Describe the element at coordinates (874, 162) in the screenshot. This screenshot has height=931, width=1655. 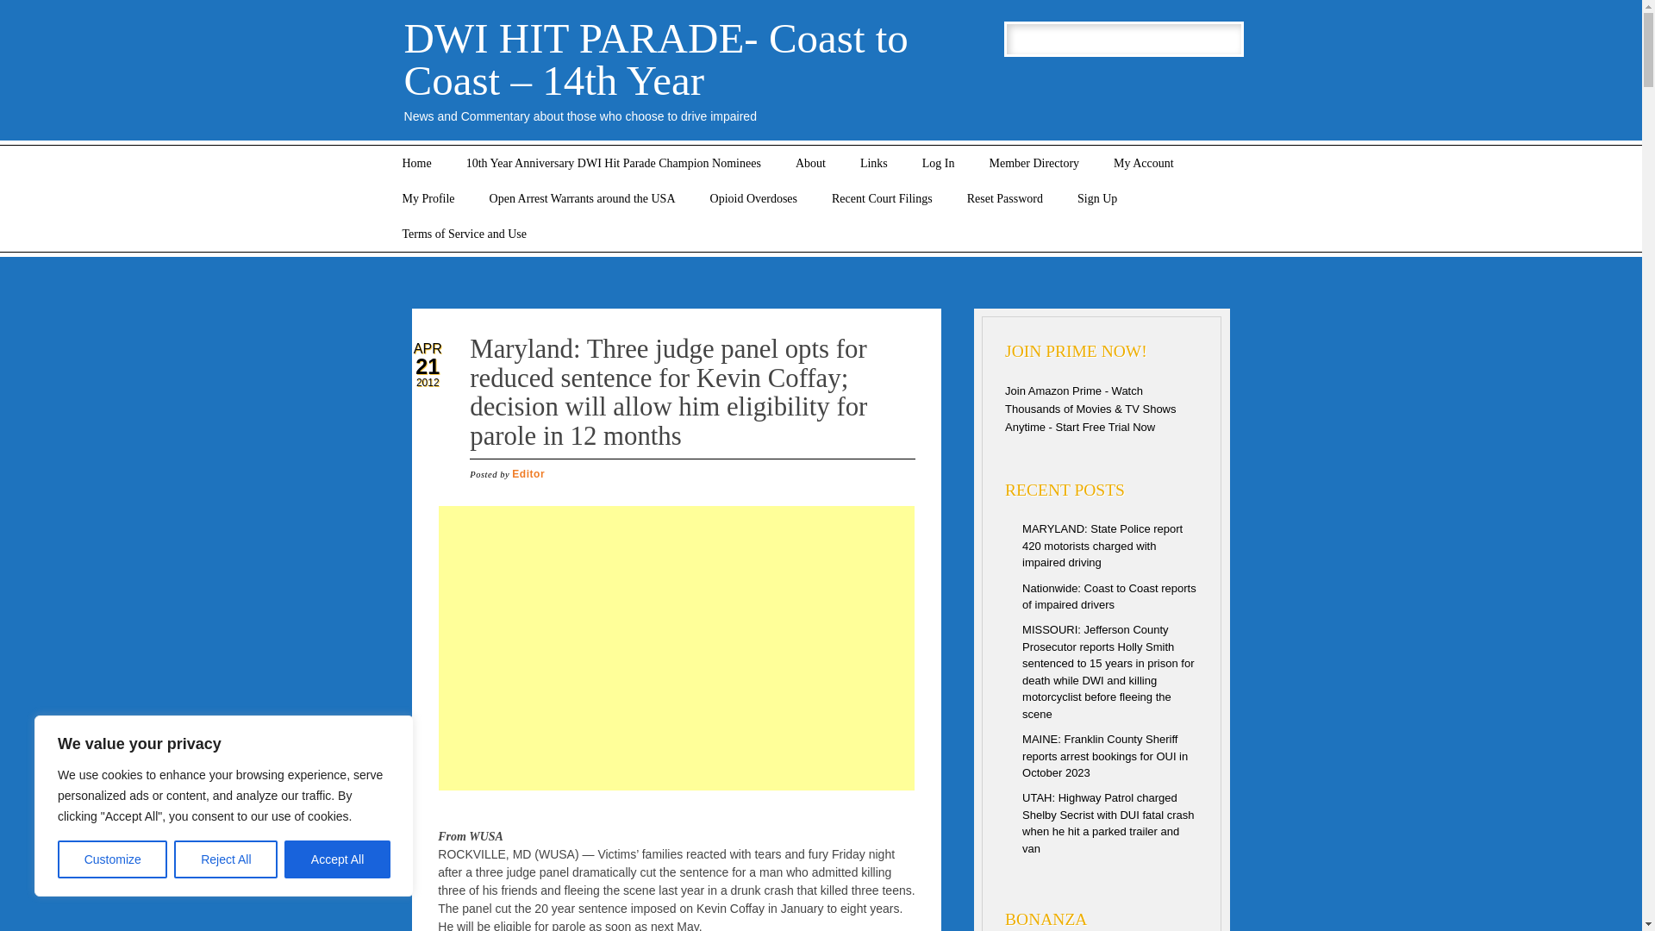
I see `Links` at that location.